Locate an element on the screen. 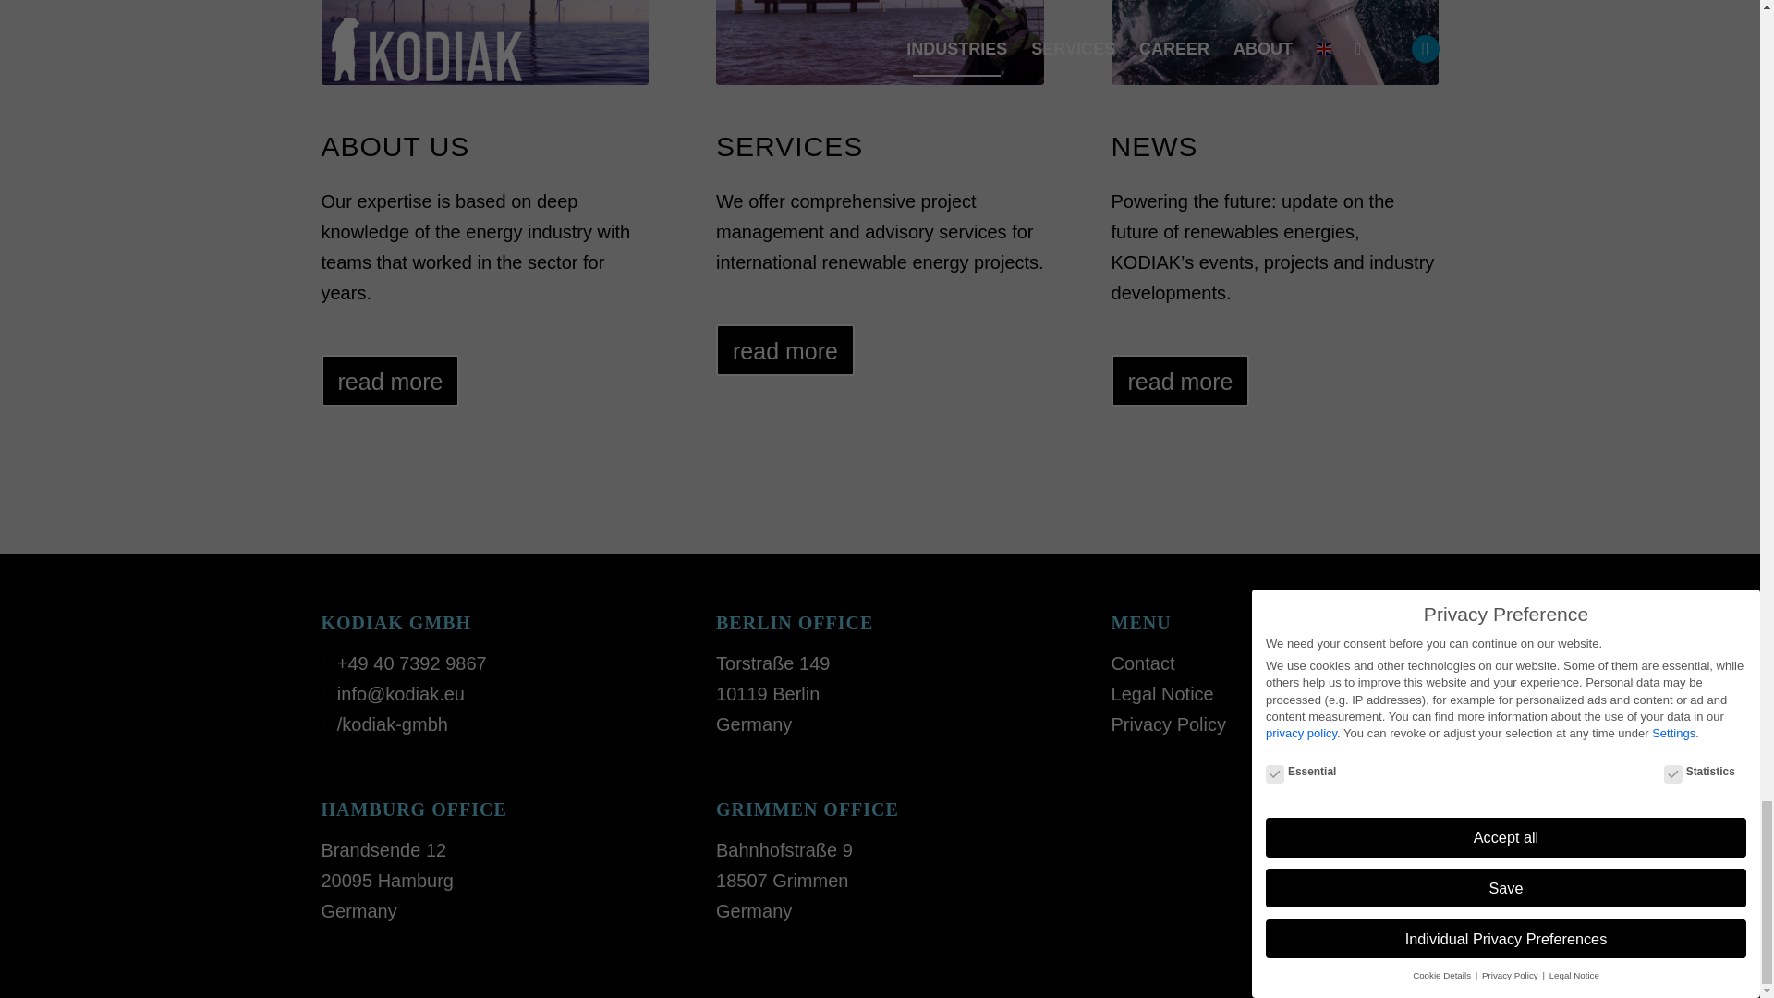  read more is located at coordinates (390, 381).